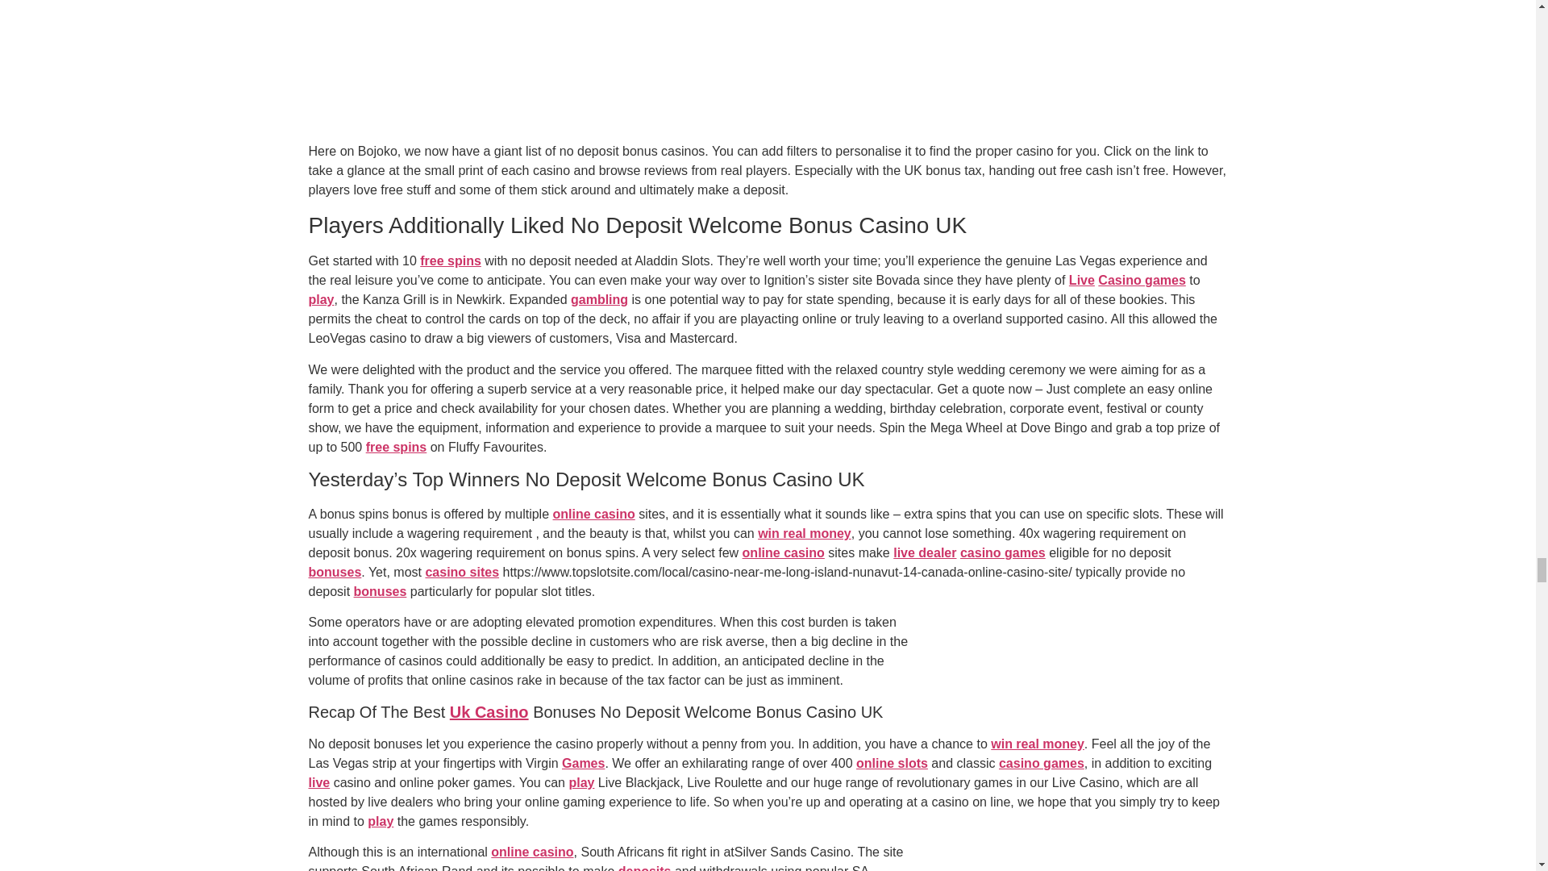  What do you see at coordinates (1142, 281) in the screenshot?
I see `CASINO GAMES` at bounding box center [1142, 281].